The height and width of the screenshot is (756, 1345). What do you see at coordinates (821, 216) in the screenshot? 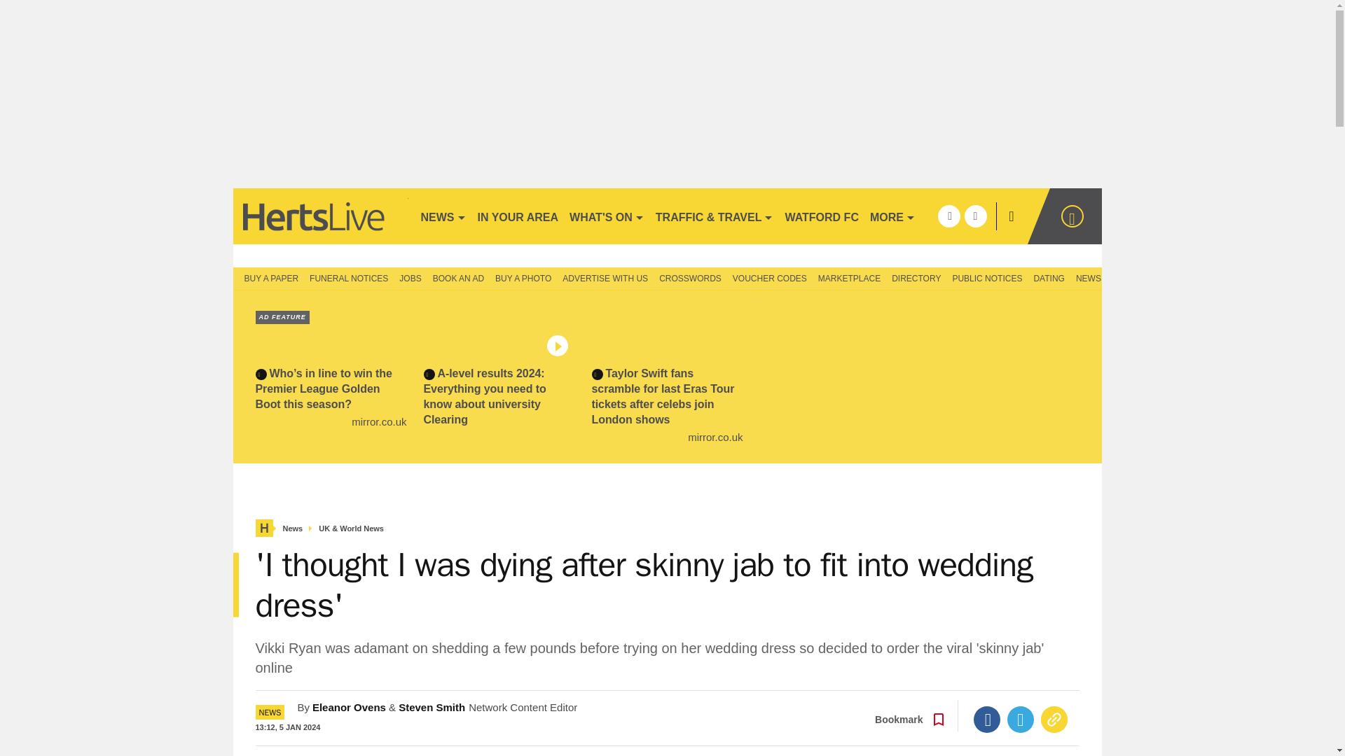
I see `WATFORD FC` at bounding box center [821, 216].